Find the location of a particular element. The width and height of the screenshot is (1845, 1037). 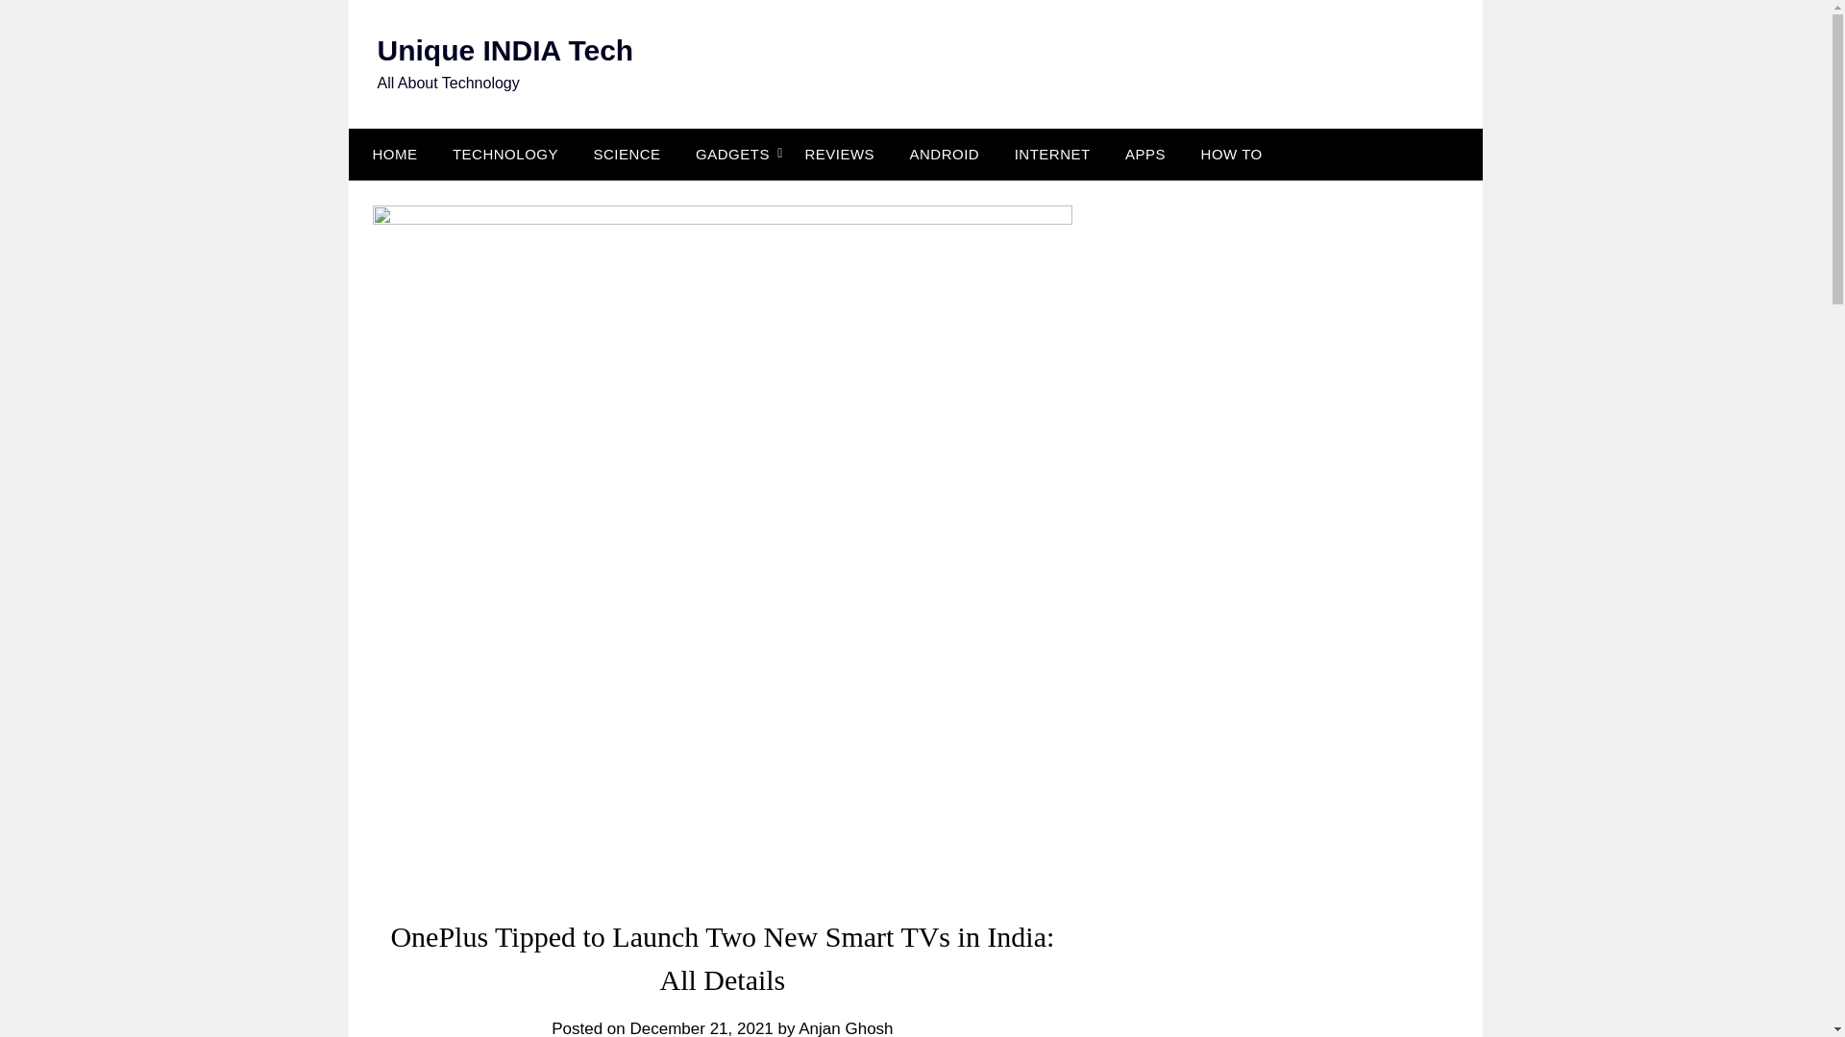

HOW TO is located at coordinates (1232, 154).